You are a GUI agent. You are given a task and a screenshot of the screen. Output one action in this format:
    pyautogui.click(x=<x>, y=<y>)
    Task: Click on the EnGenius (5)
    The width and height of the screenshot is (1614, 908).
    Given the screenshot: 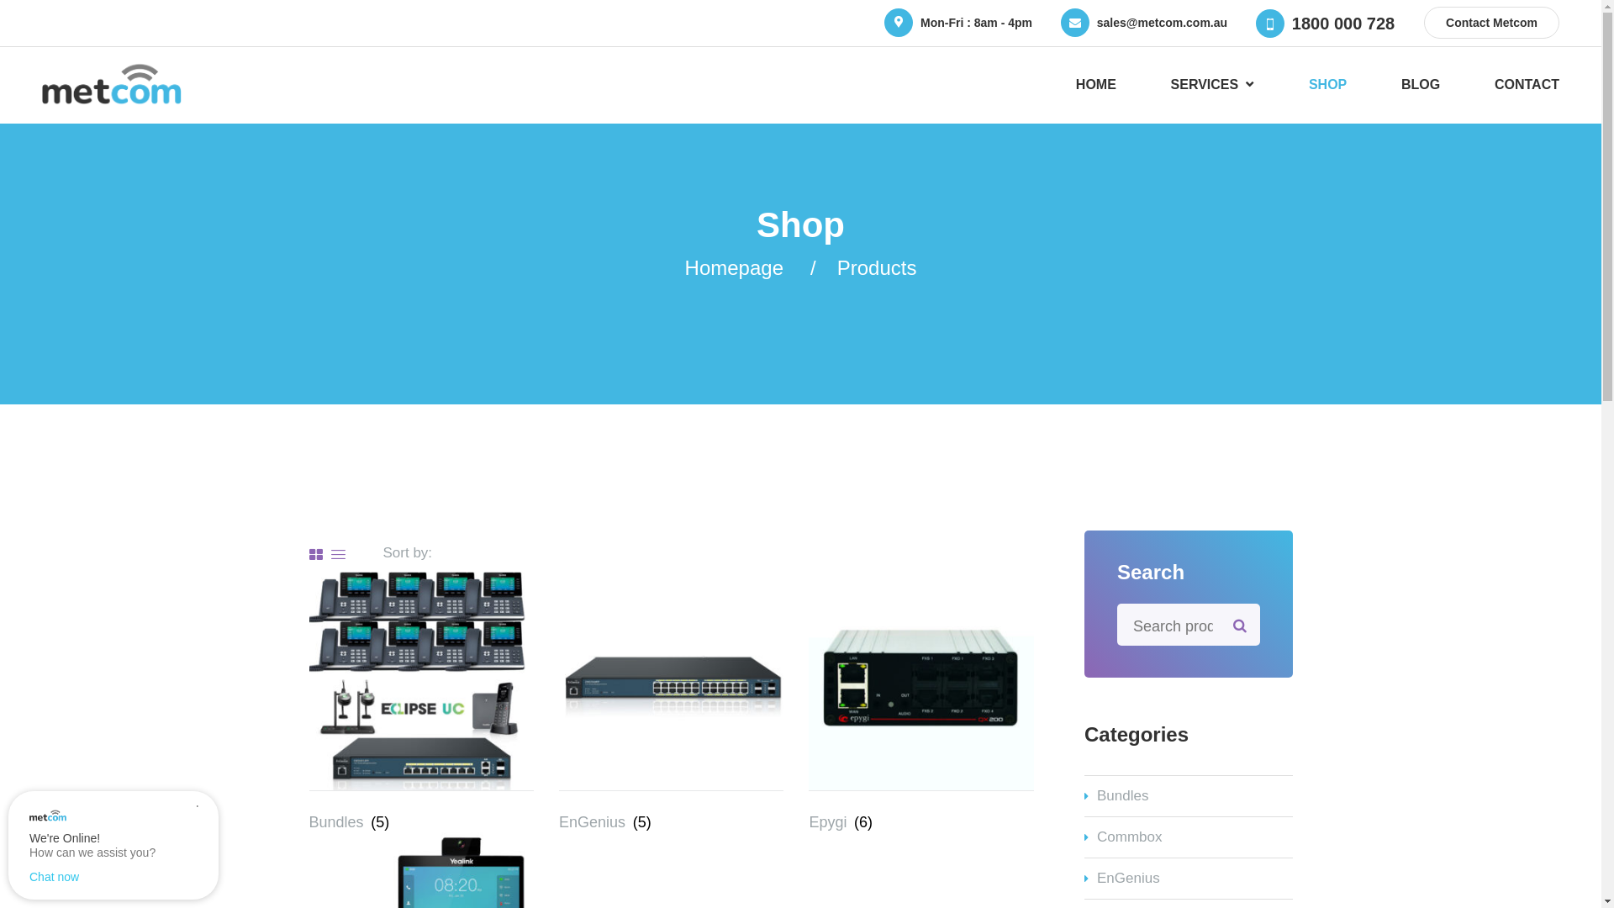 What is the action you would take?
    pyautogui.click(x=671, y=752)
    